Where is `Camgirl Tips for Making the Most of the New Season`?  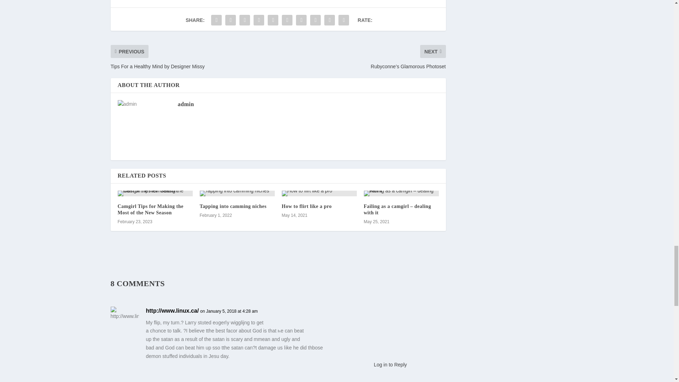 Camgirl Tips for Making the Most of the New Season is located at coordinates (150, 209).